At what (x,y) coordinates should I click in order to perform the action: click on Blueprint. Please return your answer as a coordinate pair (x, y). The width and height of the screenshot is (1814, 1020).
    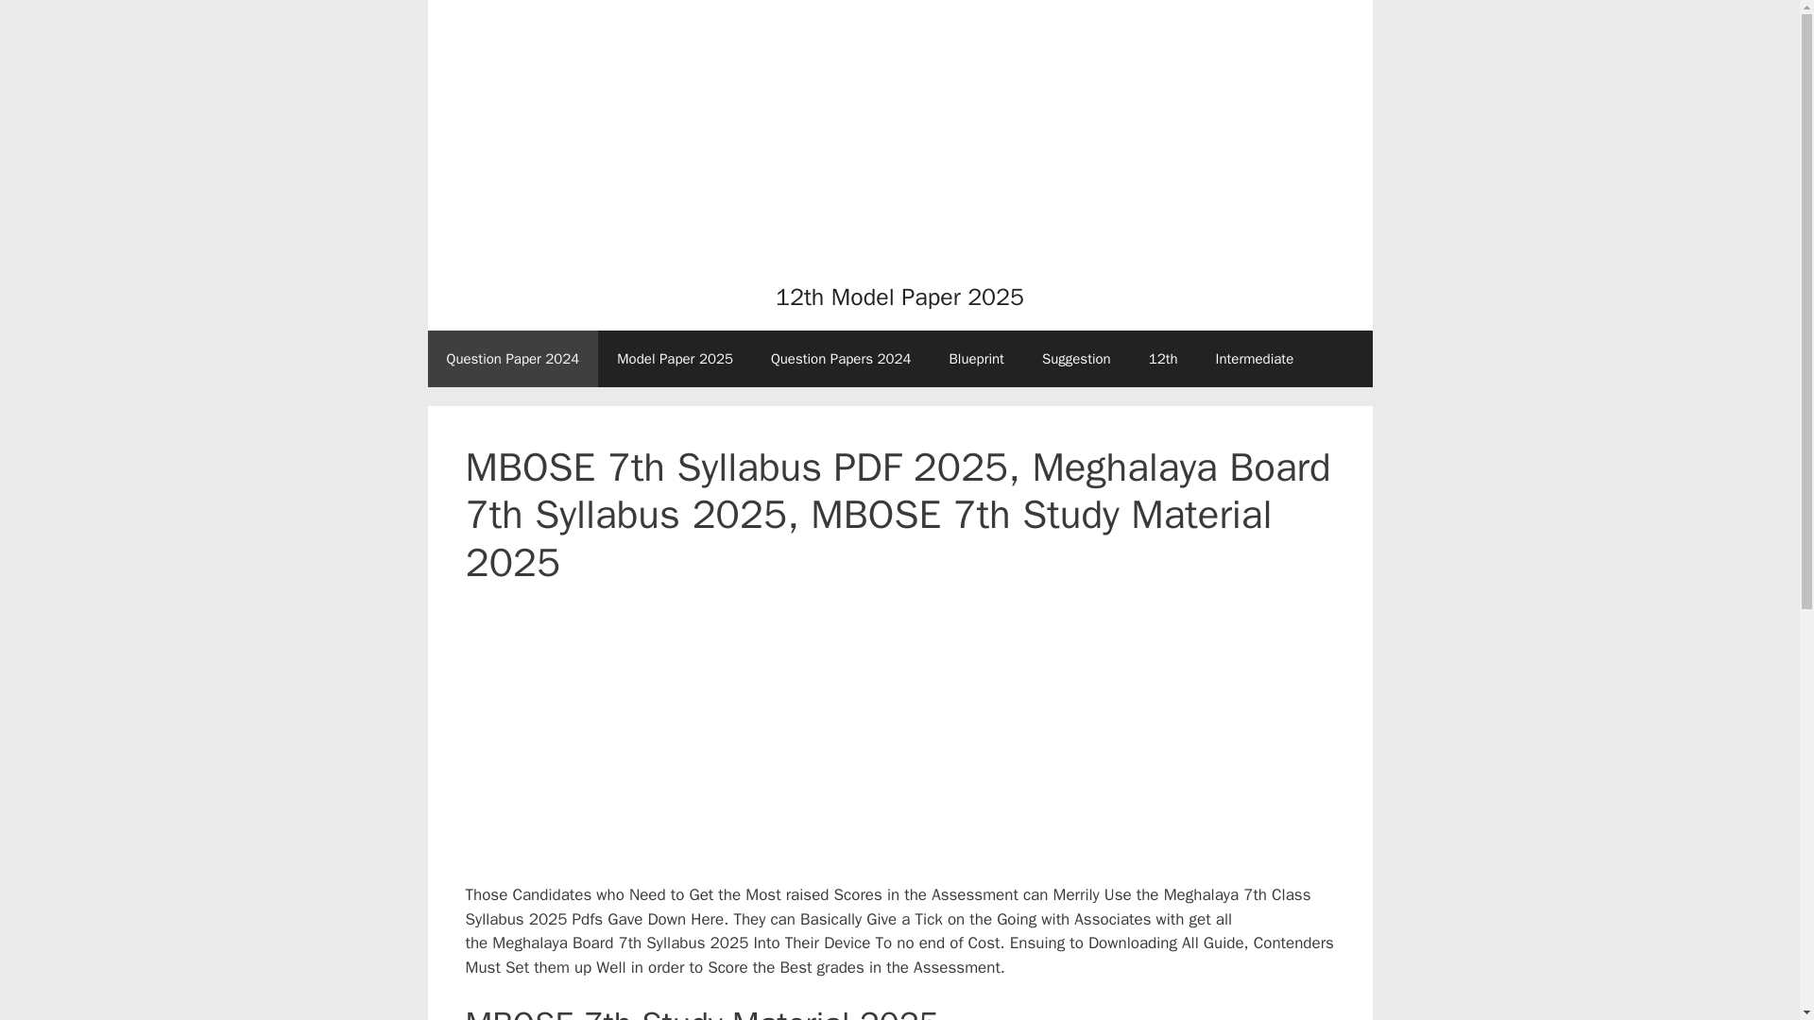
    Looking at the image, I should click on (975, 359).